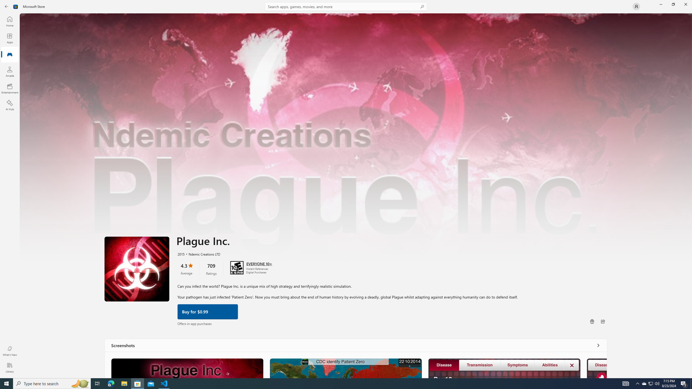 The width and height of the screenshot is (692, 389). Describe the element at coordinates (6, 6) in the screenshot. I see `Back` at that location.